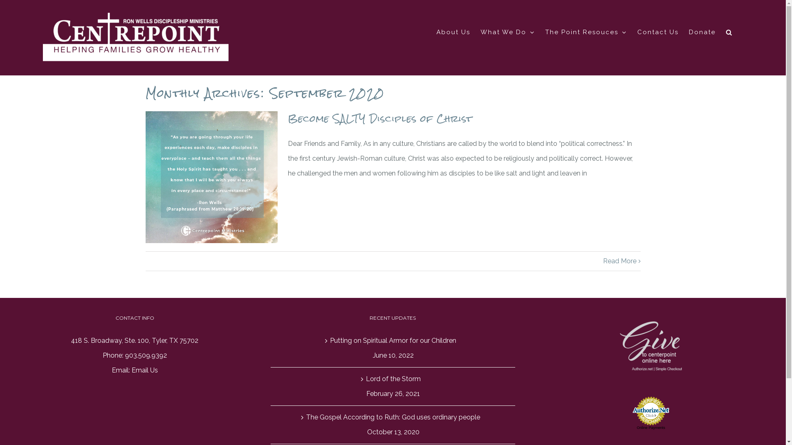  Describe the element at coordinates (394, 341) in the screenshot. I see `Putting on Spiritual Armor for our Children` at that location.